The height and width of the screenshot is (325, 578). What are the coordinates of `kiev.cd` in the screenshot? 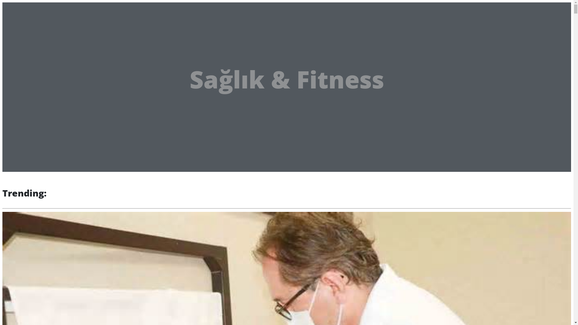 It's located at (20, 8).